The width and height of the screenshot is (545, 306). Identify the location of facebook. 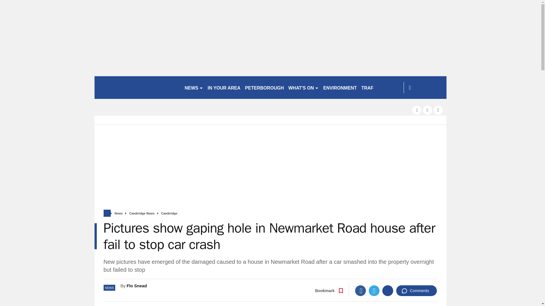
(417, 110).